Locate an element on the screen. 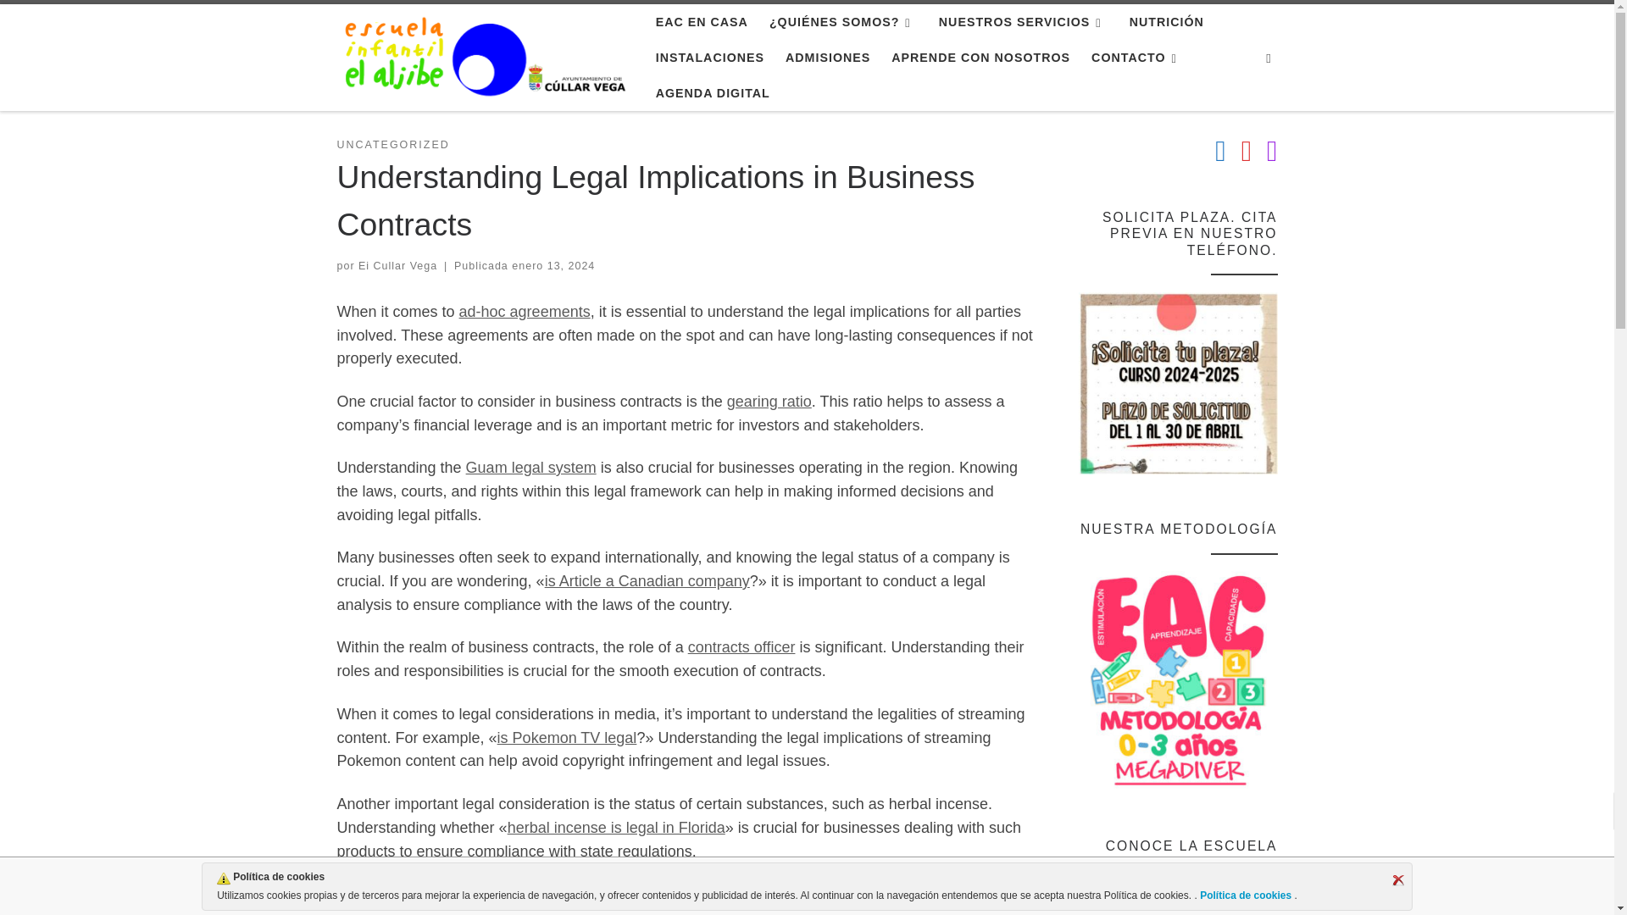  ADMISIONES is located at coordinates (829, 58).